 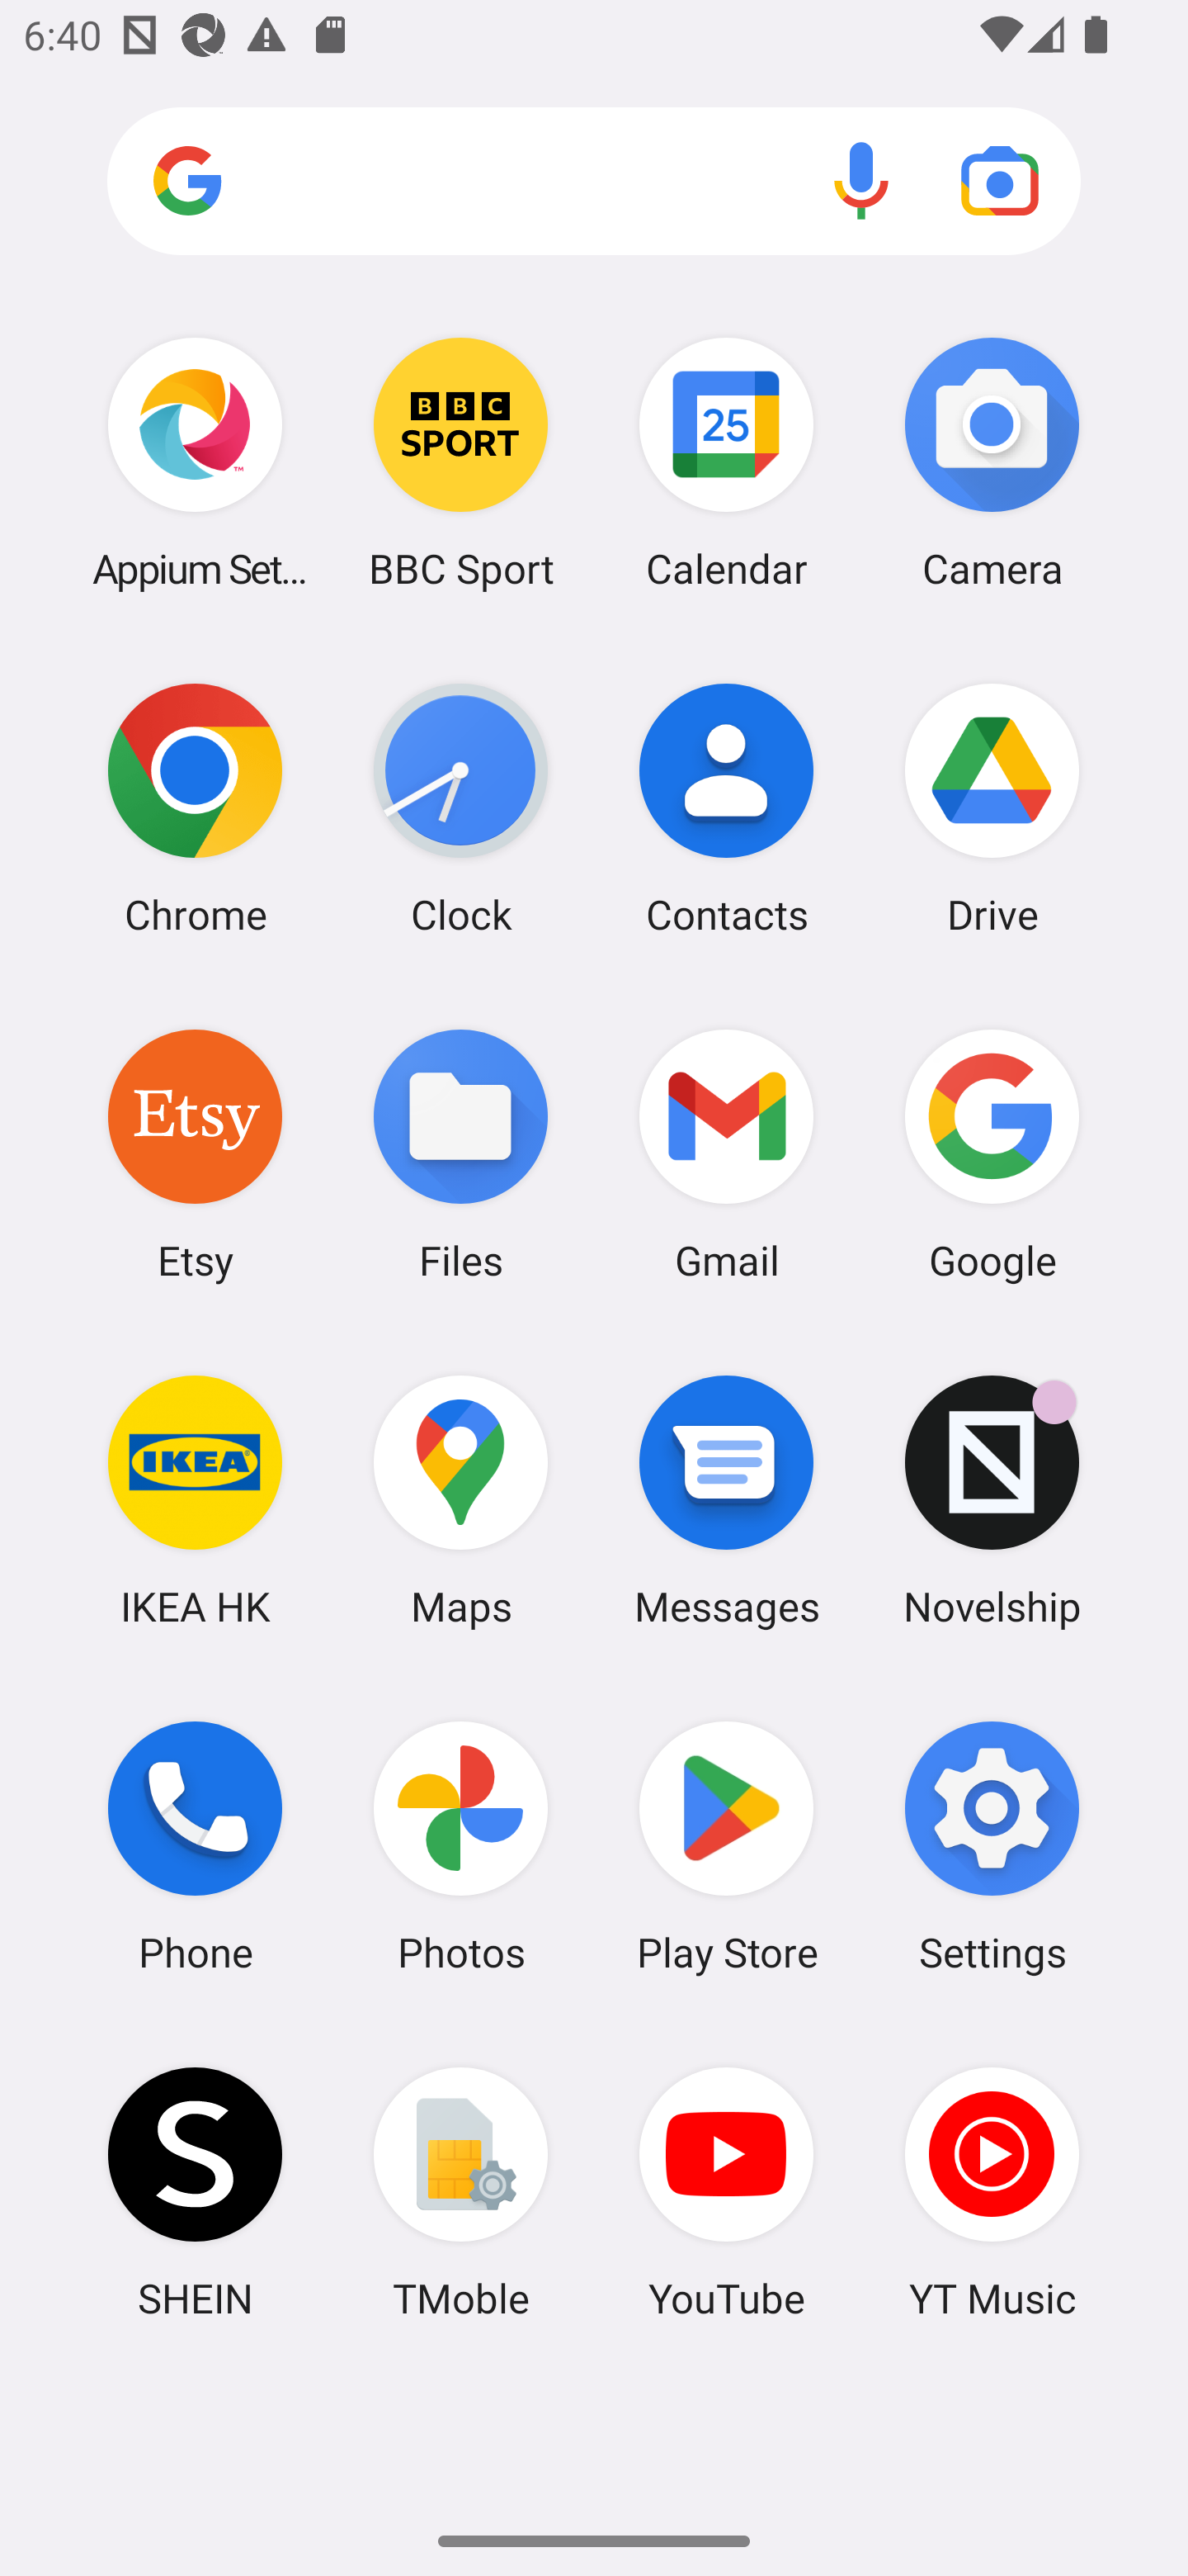 What do you see at coordinates (195, 462) in the screenshot?
I see `Appium Settings` at bounding box center [195, 462].